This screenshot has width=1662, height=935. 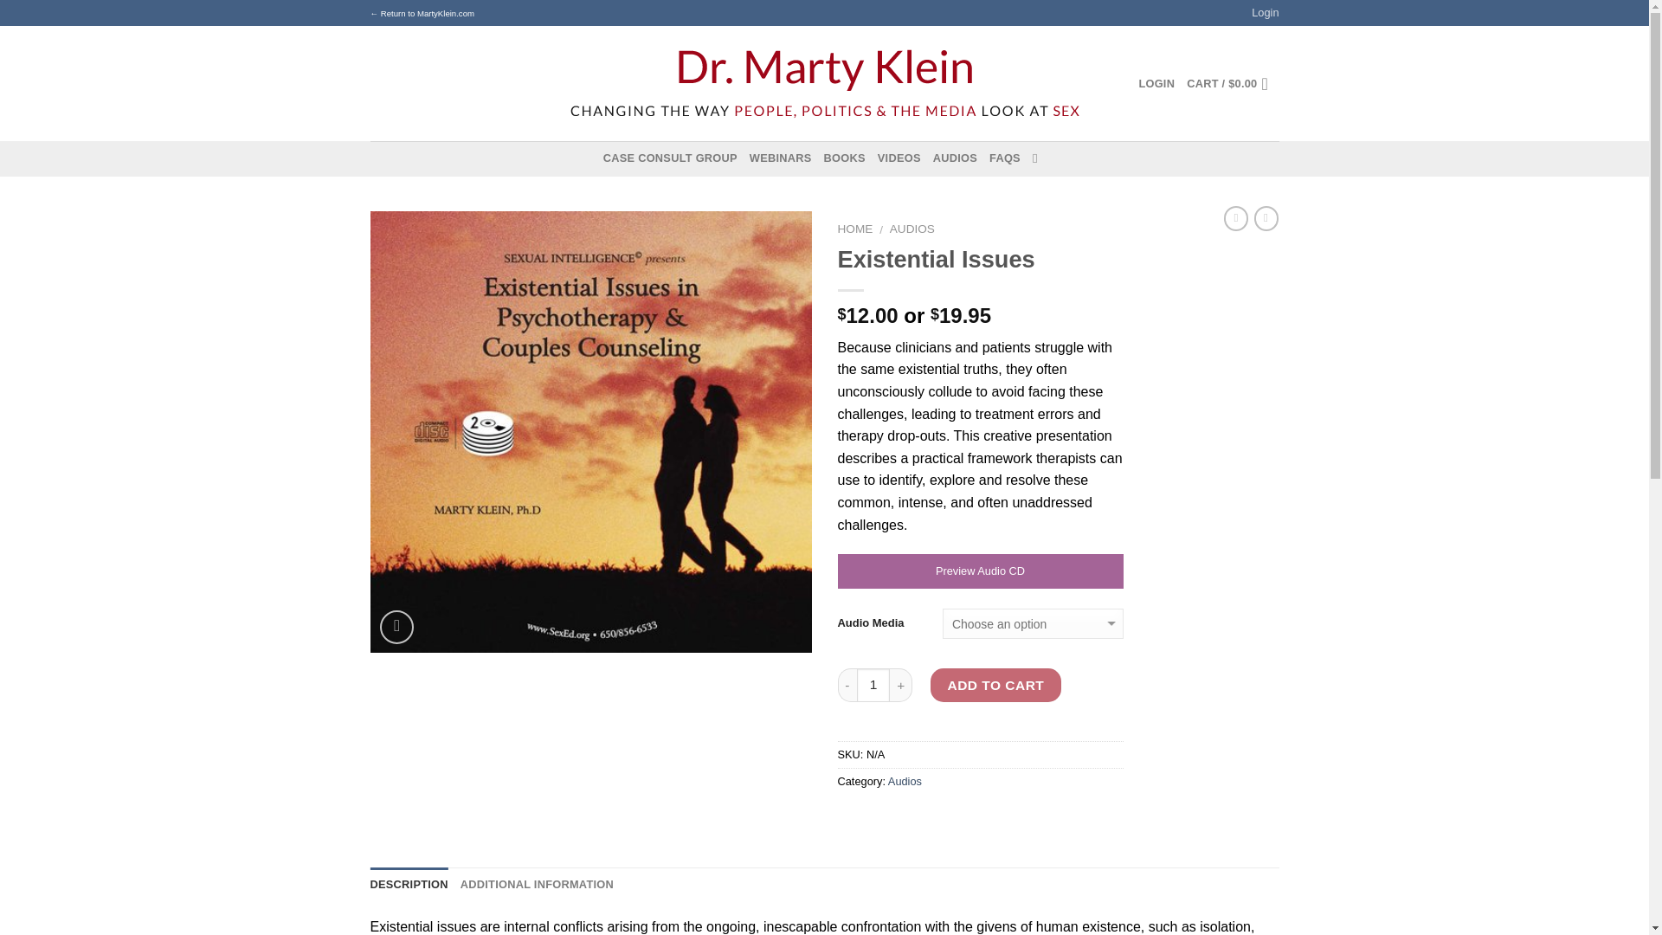 I want to click on AUDIOS, so click(x=954, y=158).